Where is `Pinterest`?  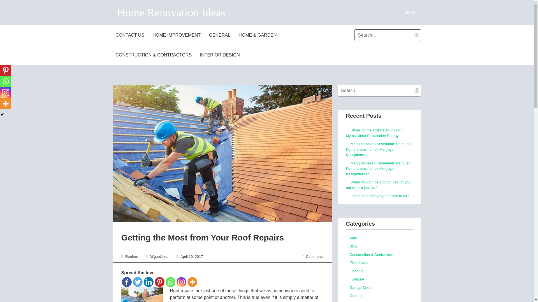
Pinterest is located at coordinates (6, 70).